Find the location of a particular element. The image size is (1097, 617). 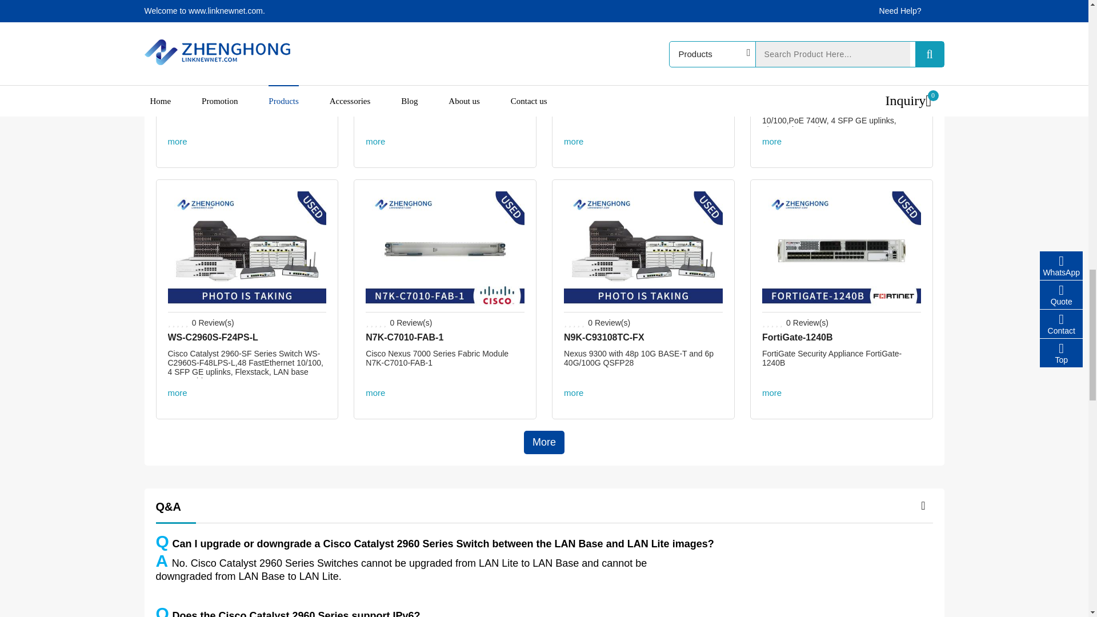

Cisco Nexus 7000 Series Fabric Module N7K-C7010-FAB-1 is located at coordinates (404, 337).